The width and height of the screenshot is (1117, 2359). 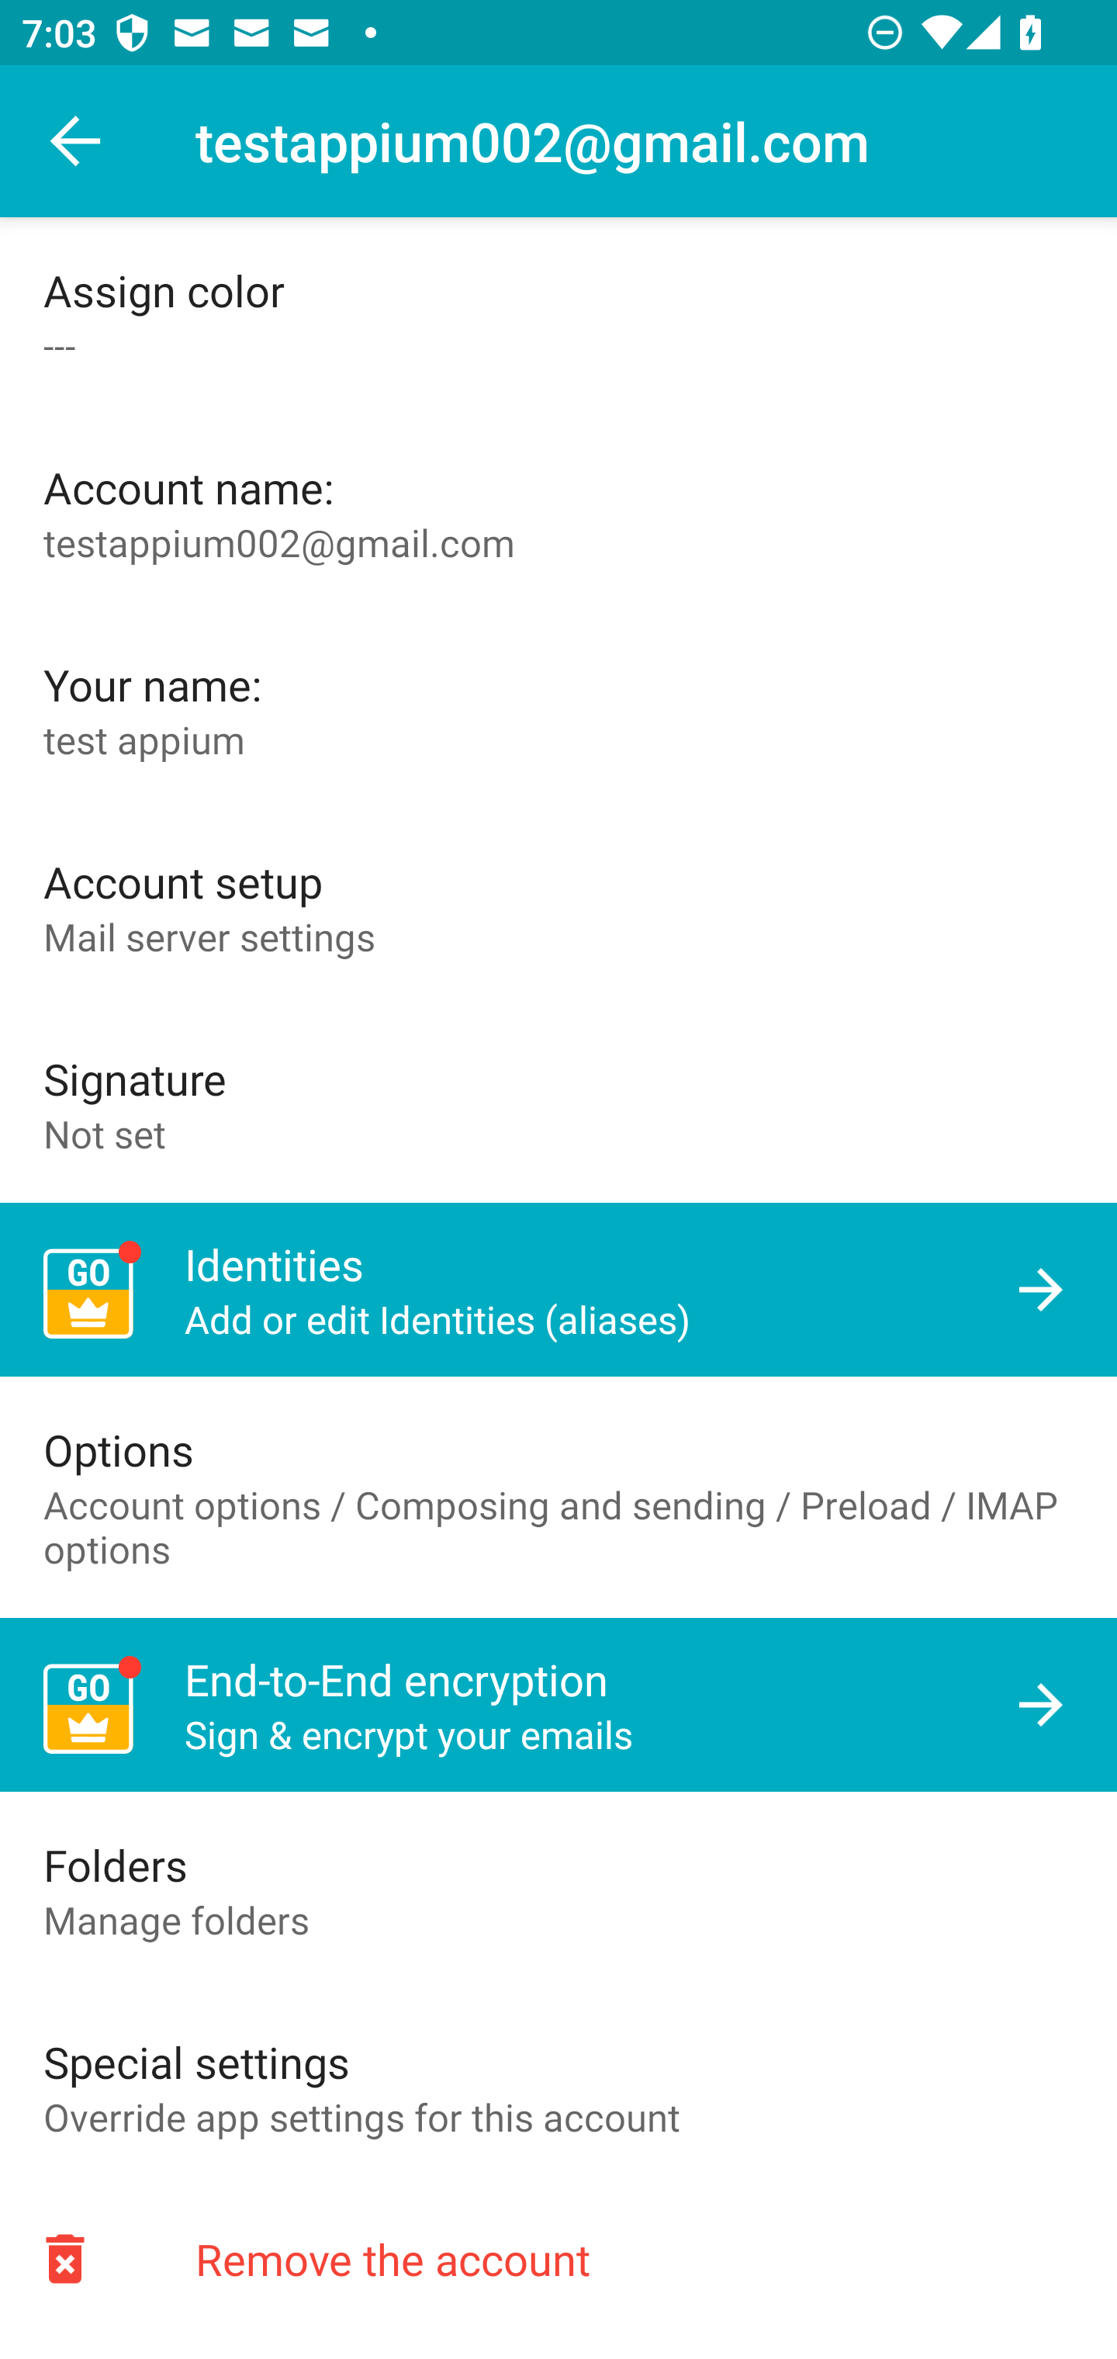 What do you see at coordinates (76, 141) in the screenshot?
I see `Navigate up` at bounding box center [76, 141].